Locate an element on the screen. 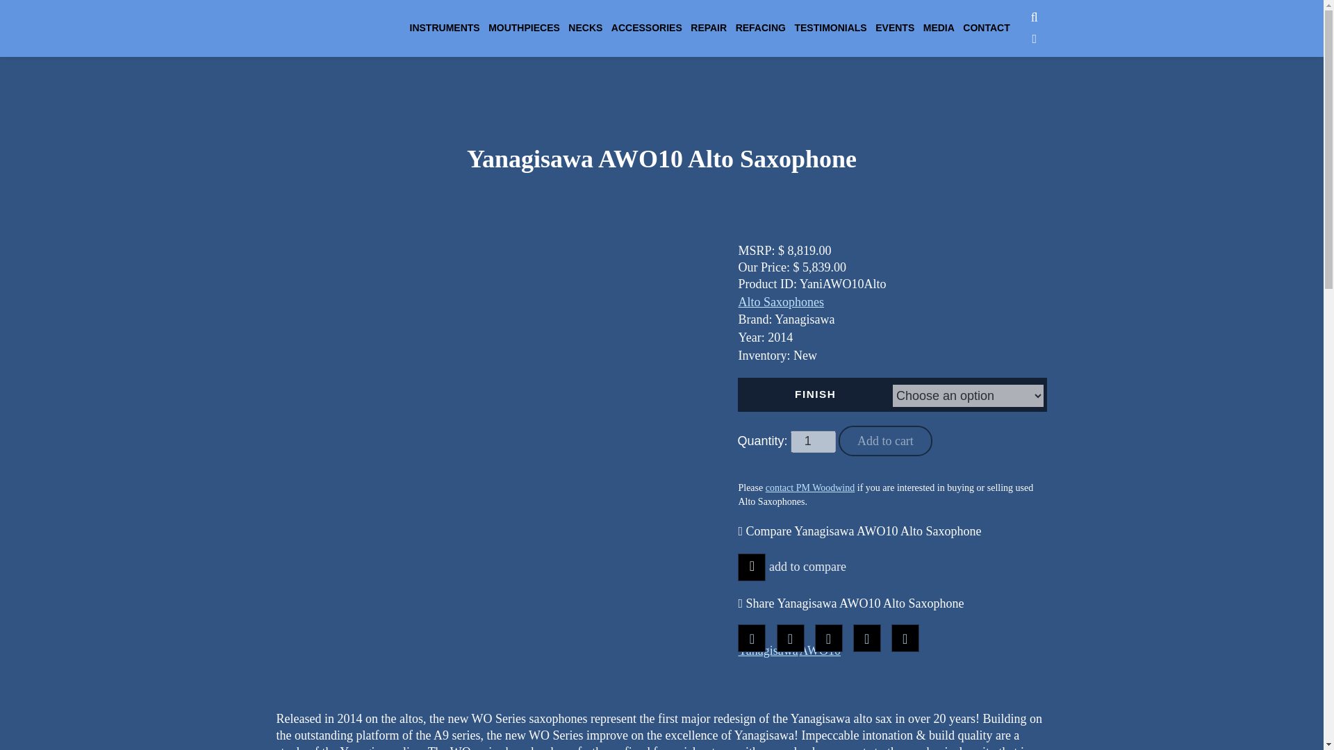  MOUTHPIECES is located at coordinates (524, 28).